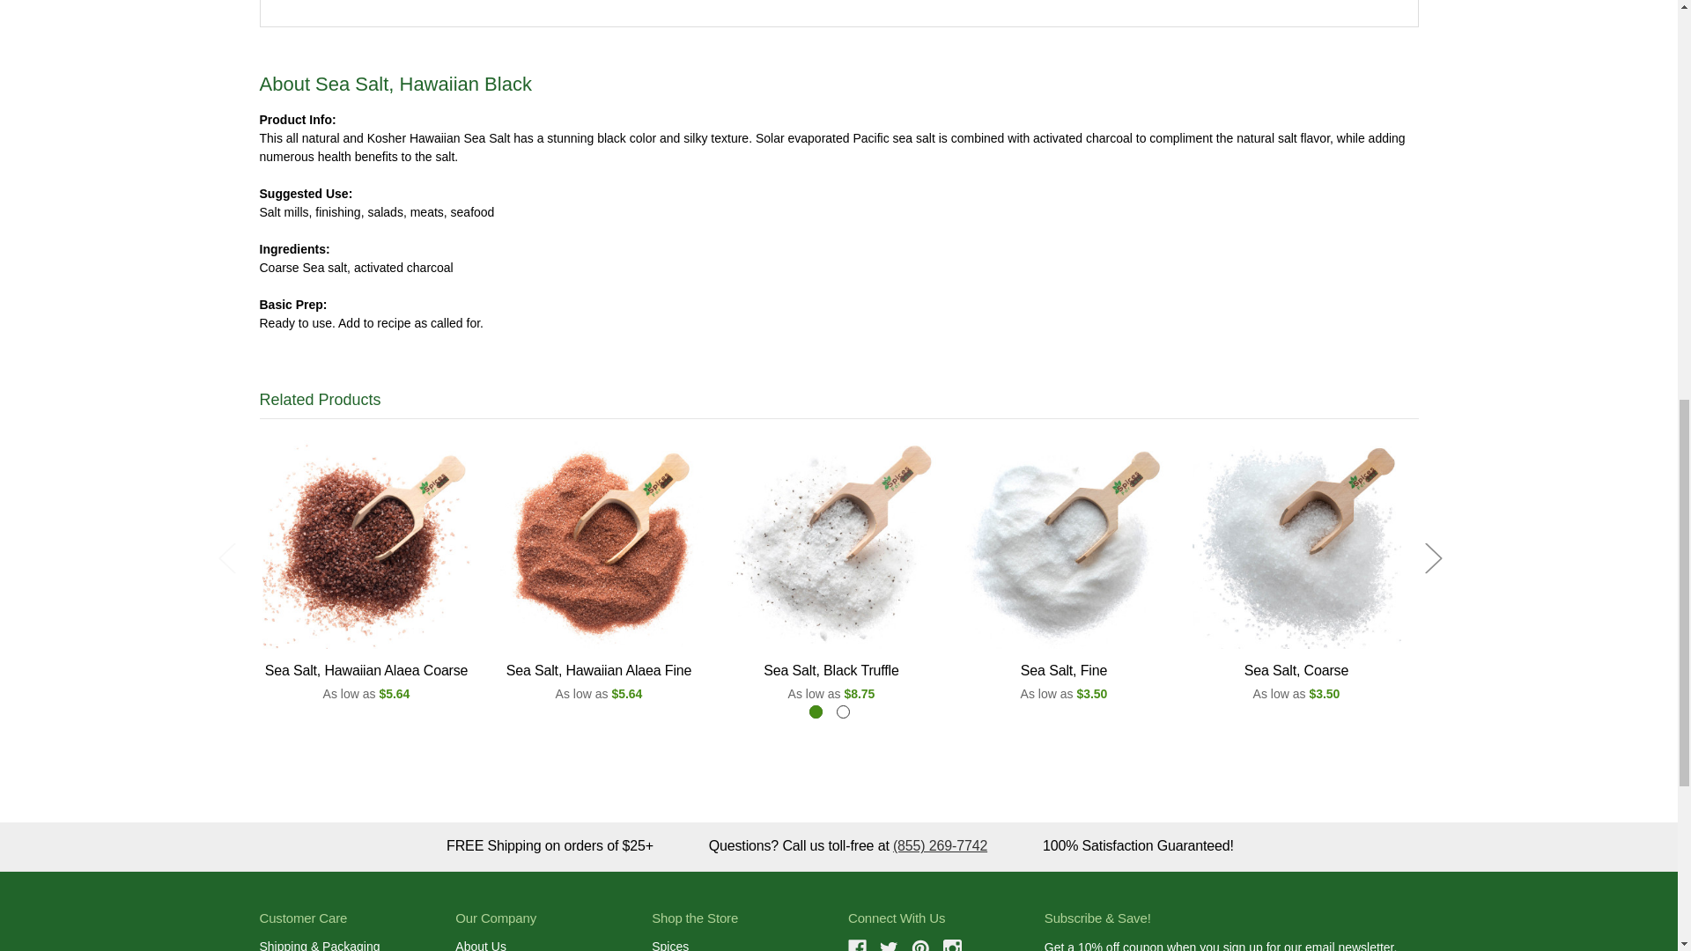 This screenshot has height=951, width=1691. I want to click on Sea Salt, Hawaiian Alaea Coarse, so click(366, 544).